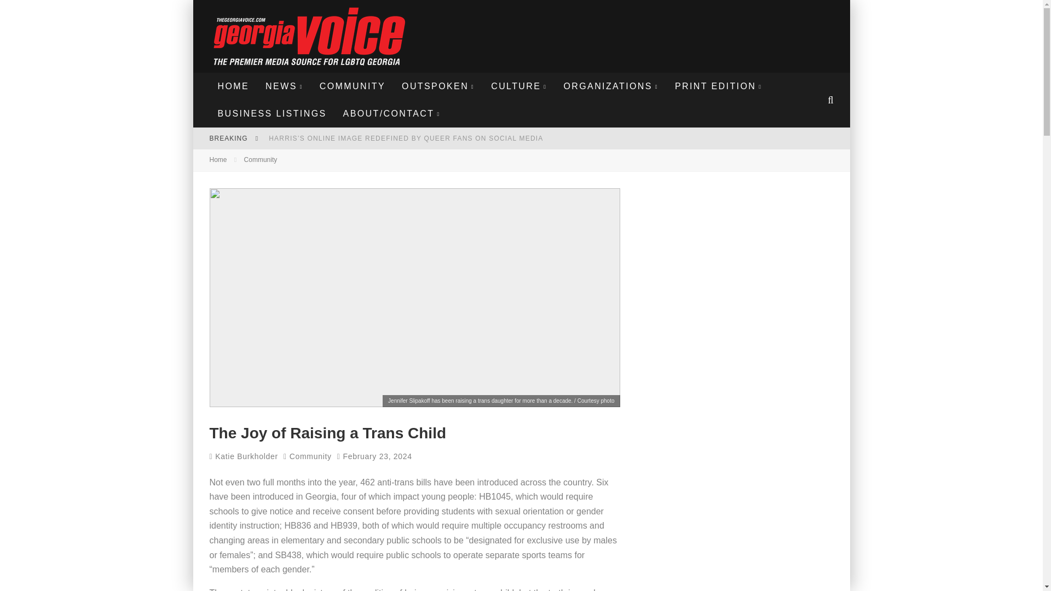 This screenshot has width=1051, height=591. Describe the element at coordinates (284, 86) in the screenshot. I see `NEWS` at that location.